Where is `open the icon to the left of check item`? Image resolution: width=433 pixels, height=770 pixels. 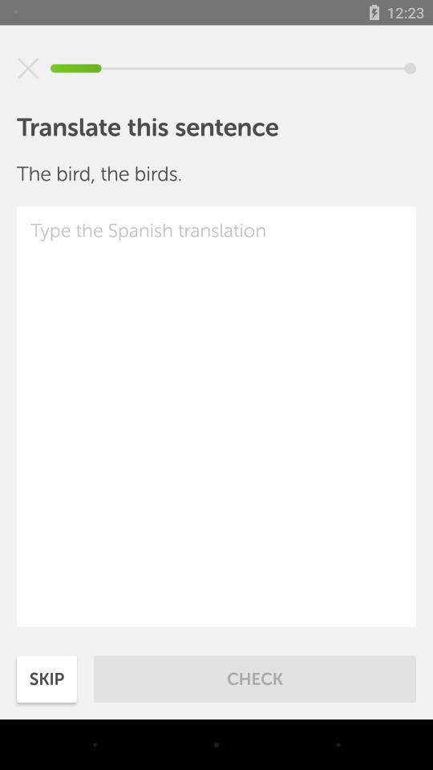 open the icon to the left of check item is located at coordinates (47, 679).